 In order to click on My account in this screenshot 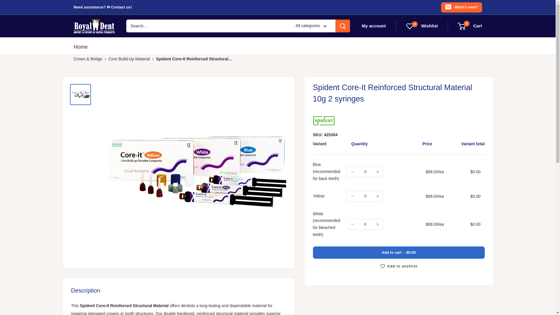, I will do `click(374, 26)`.